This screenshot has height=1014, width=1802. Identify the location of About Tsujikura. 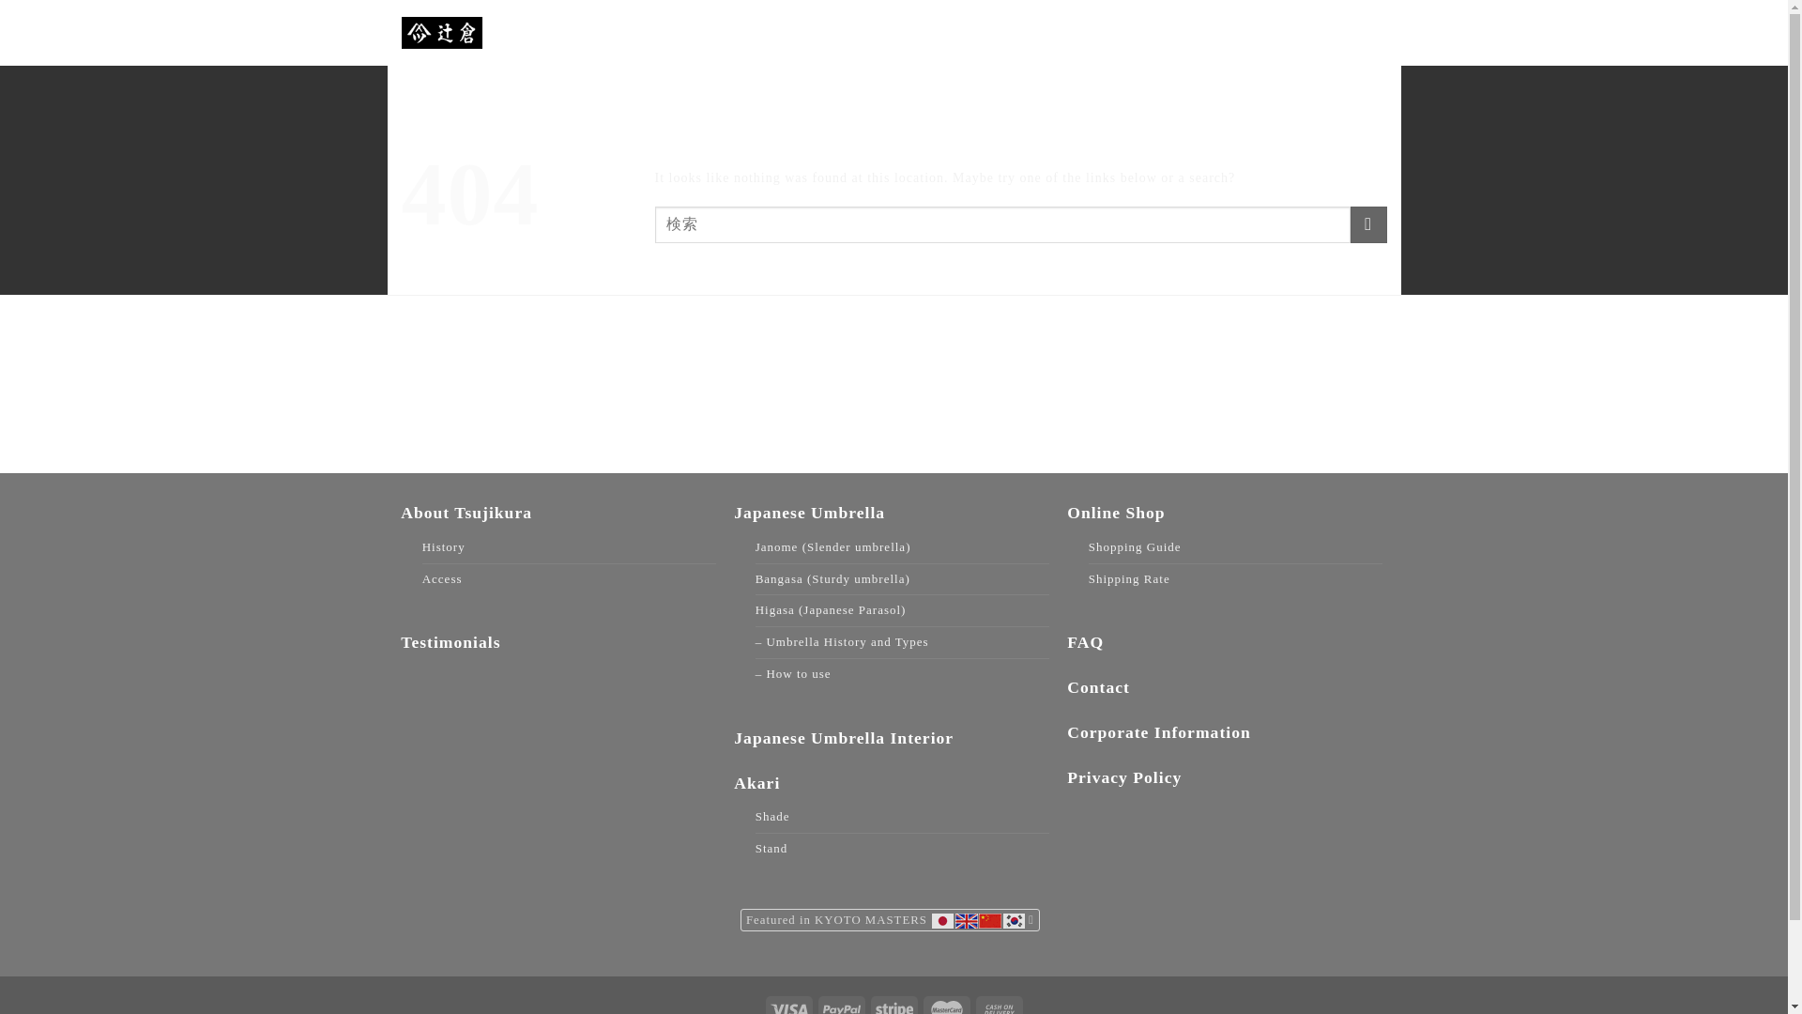
(687, 21).